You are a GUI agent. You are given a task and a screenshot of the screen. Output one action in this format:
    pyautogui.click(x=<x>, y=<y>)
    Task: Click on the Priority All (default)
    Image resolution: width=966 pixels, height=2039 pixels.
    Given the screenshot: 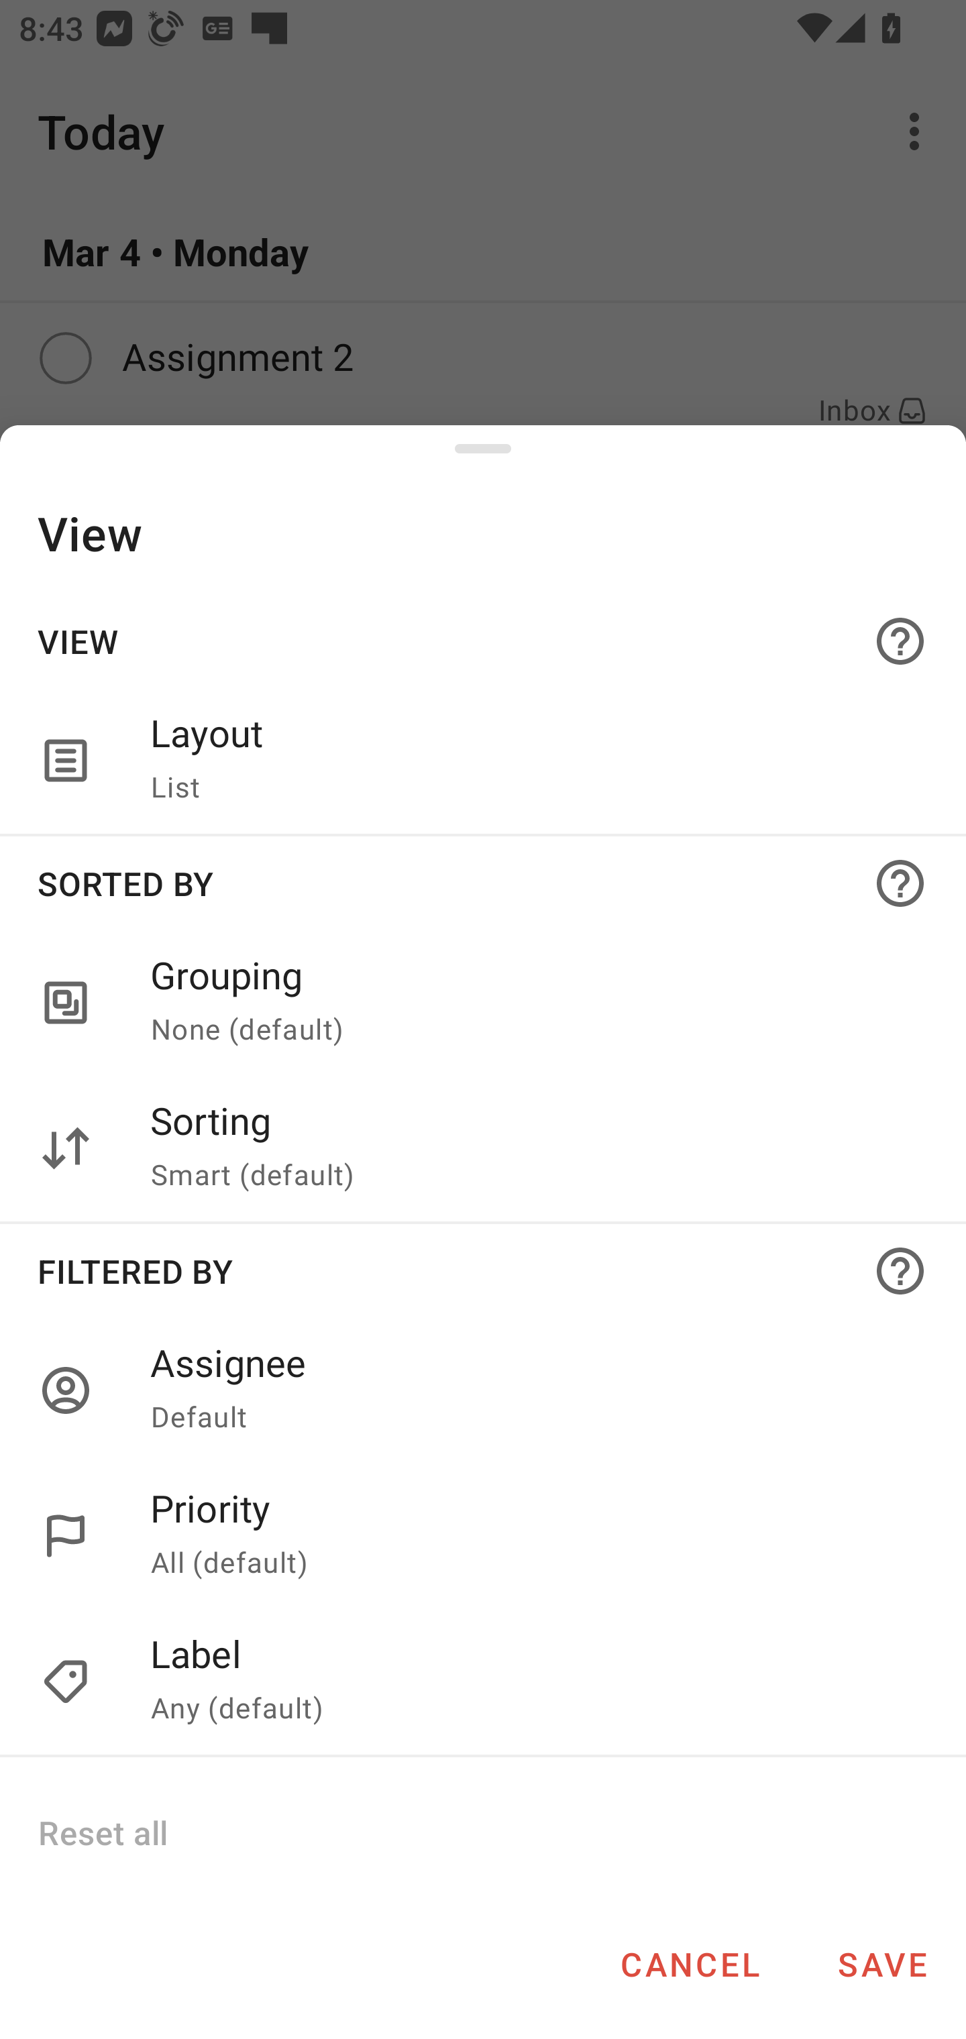 What is the action you would take?
    pyautogui.click(x=483, y=1536)
    